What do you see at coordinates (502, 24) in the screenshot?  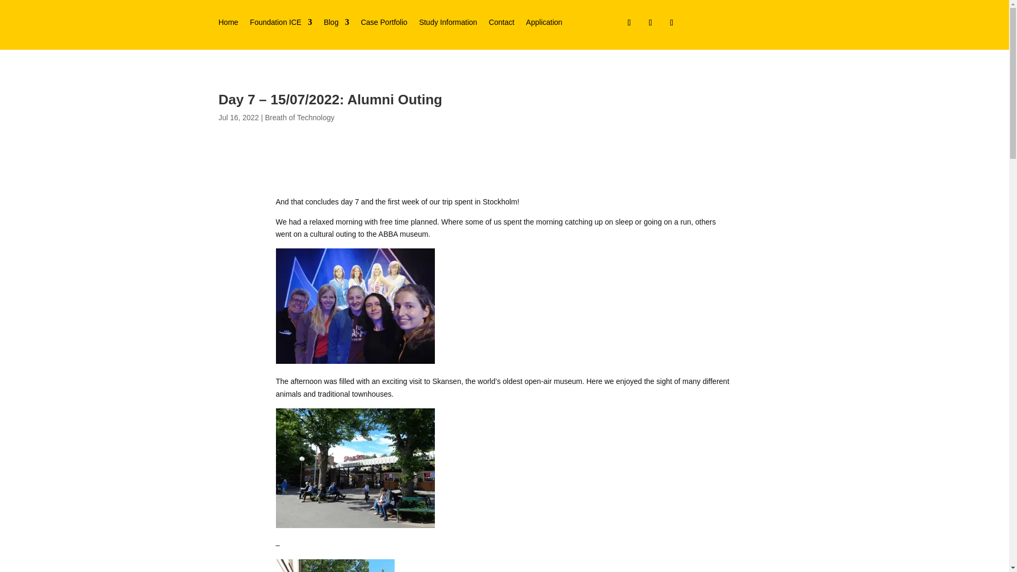 I see `Contact` at bounding box center [502, 24].